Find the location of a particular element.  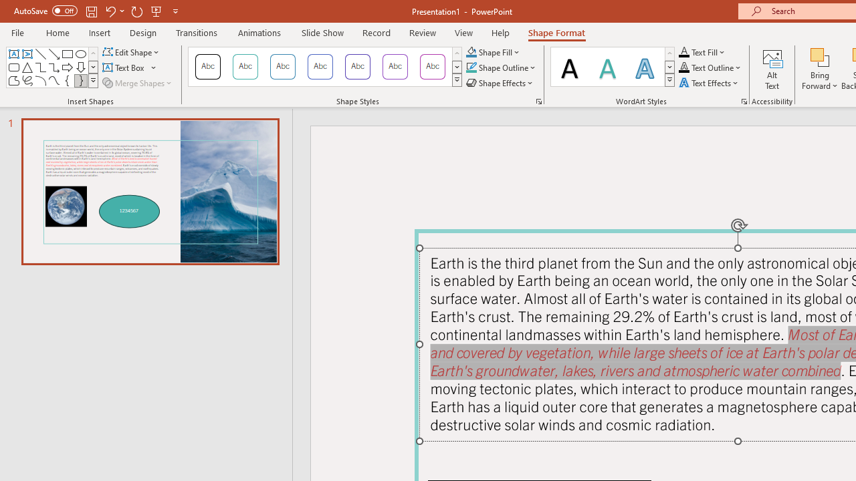

Line Arrow is located at coordinates (53, 53).